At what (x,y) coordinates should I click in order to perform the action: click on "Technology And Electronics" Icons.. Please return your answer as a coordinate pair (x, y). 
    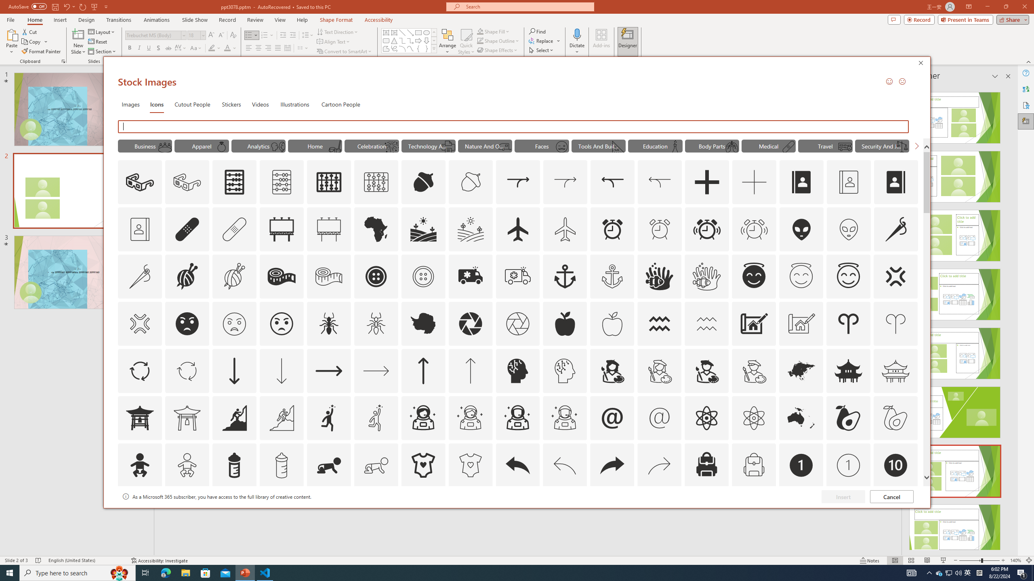
    Looking at the image, I should click on (428, 146).